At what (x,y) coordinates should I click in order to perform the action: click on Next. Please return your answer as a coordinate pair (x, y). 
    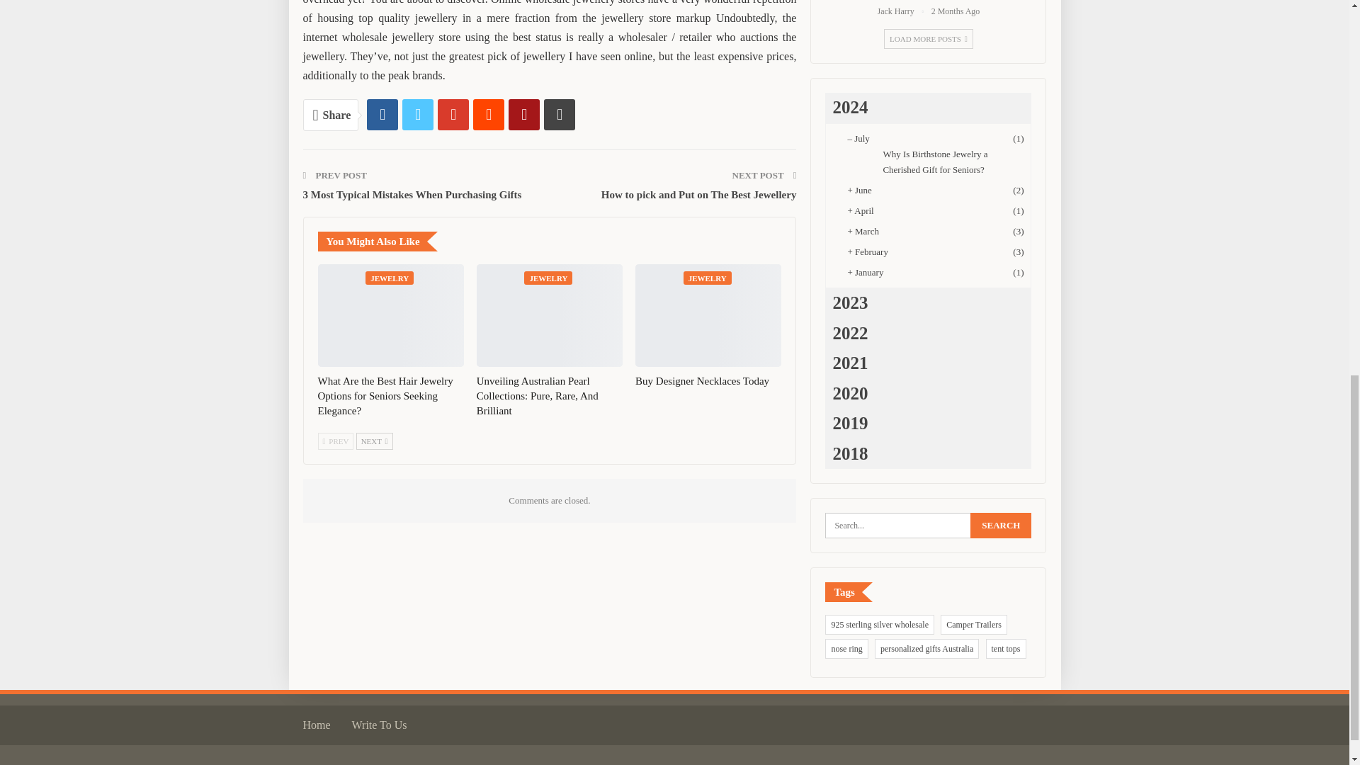
    Looking at the image, I should click on (374, 441).